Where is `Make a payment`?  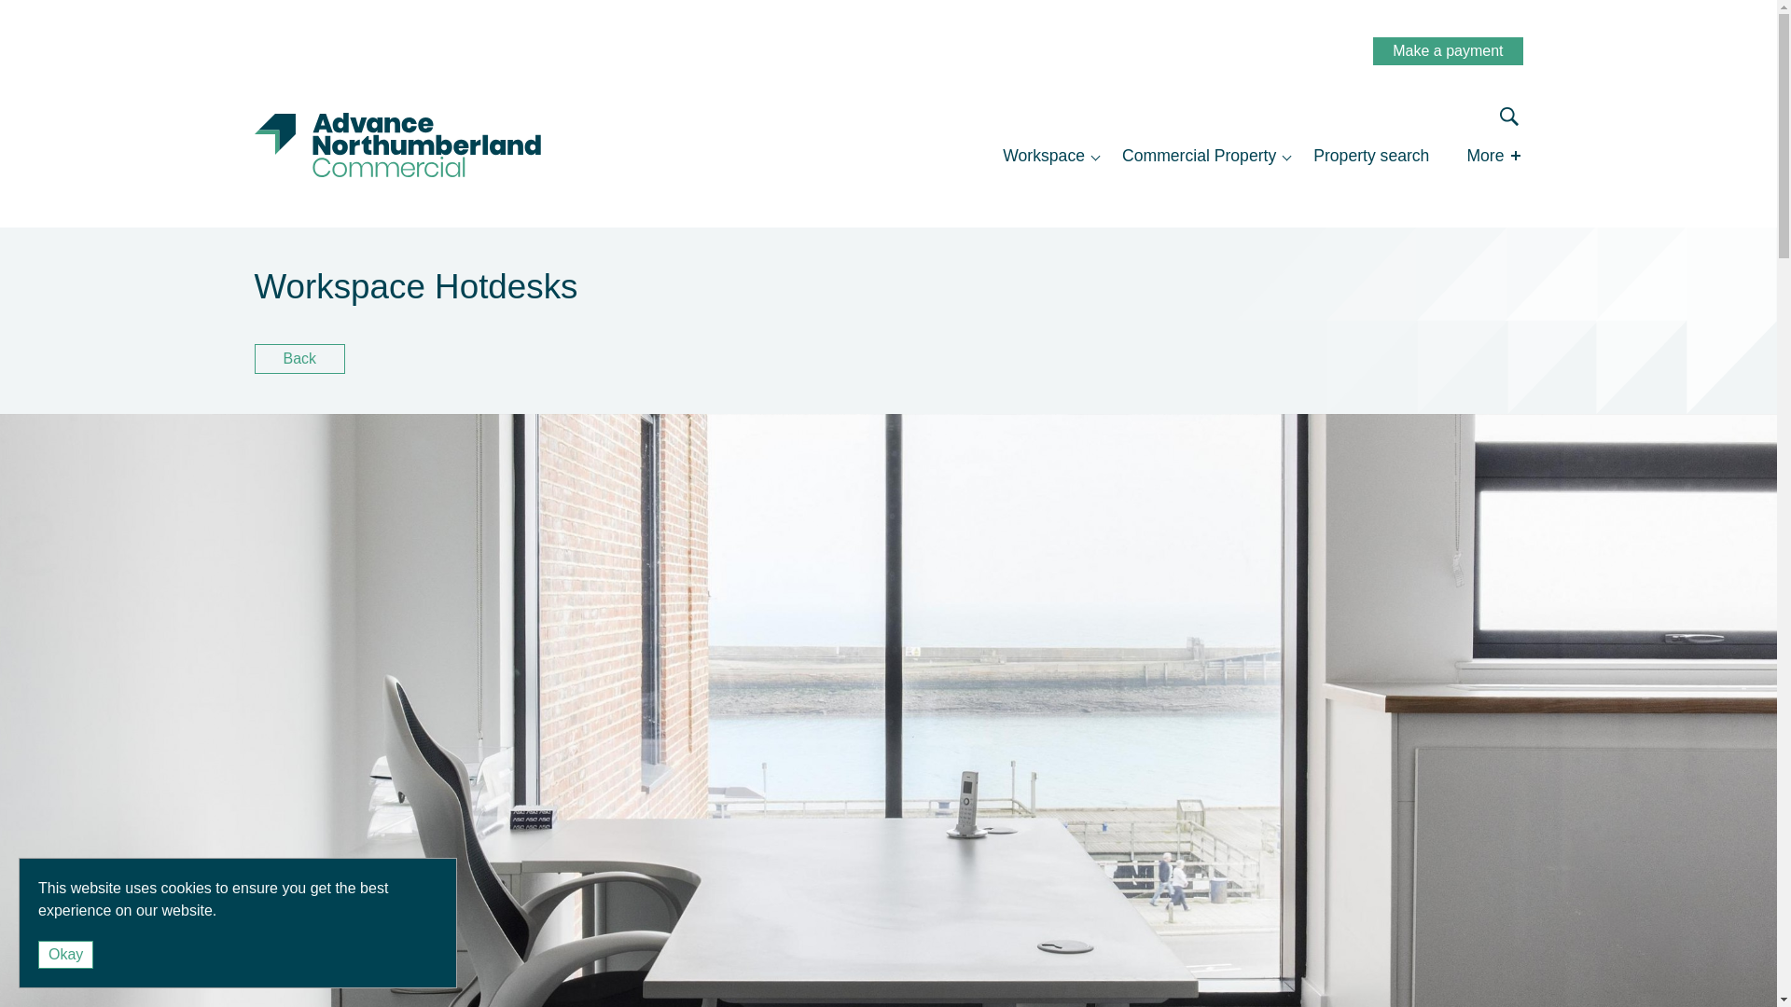 Make a payment is located at coordinates (1448, 50).